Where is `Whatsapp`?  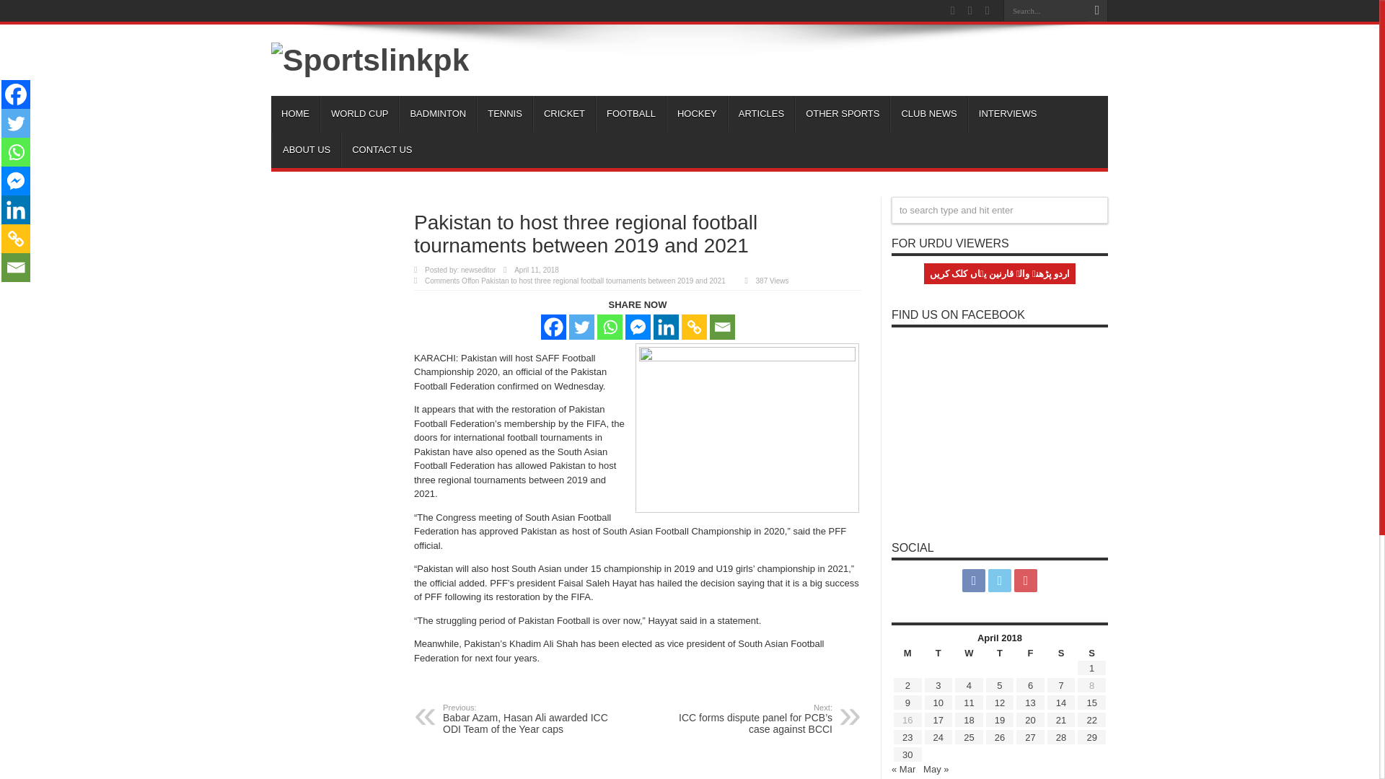
Whatsapp is located at coordinates (609, 327).